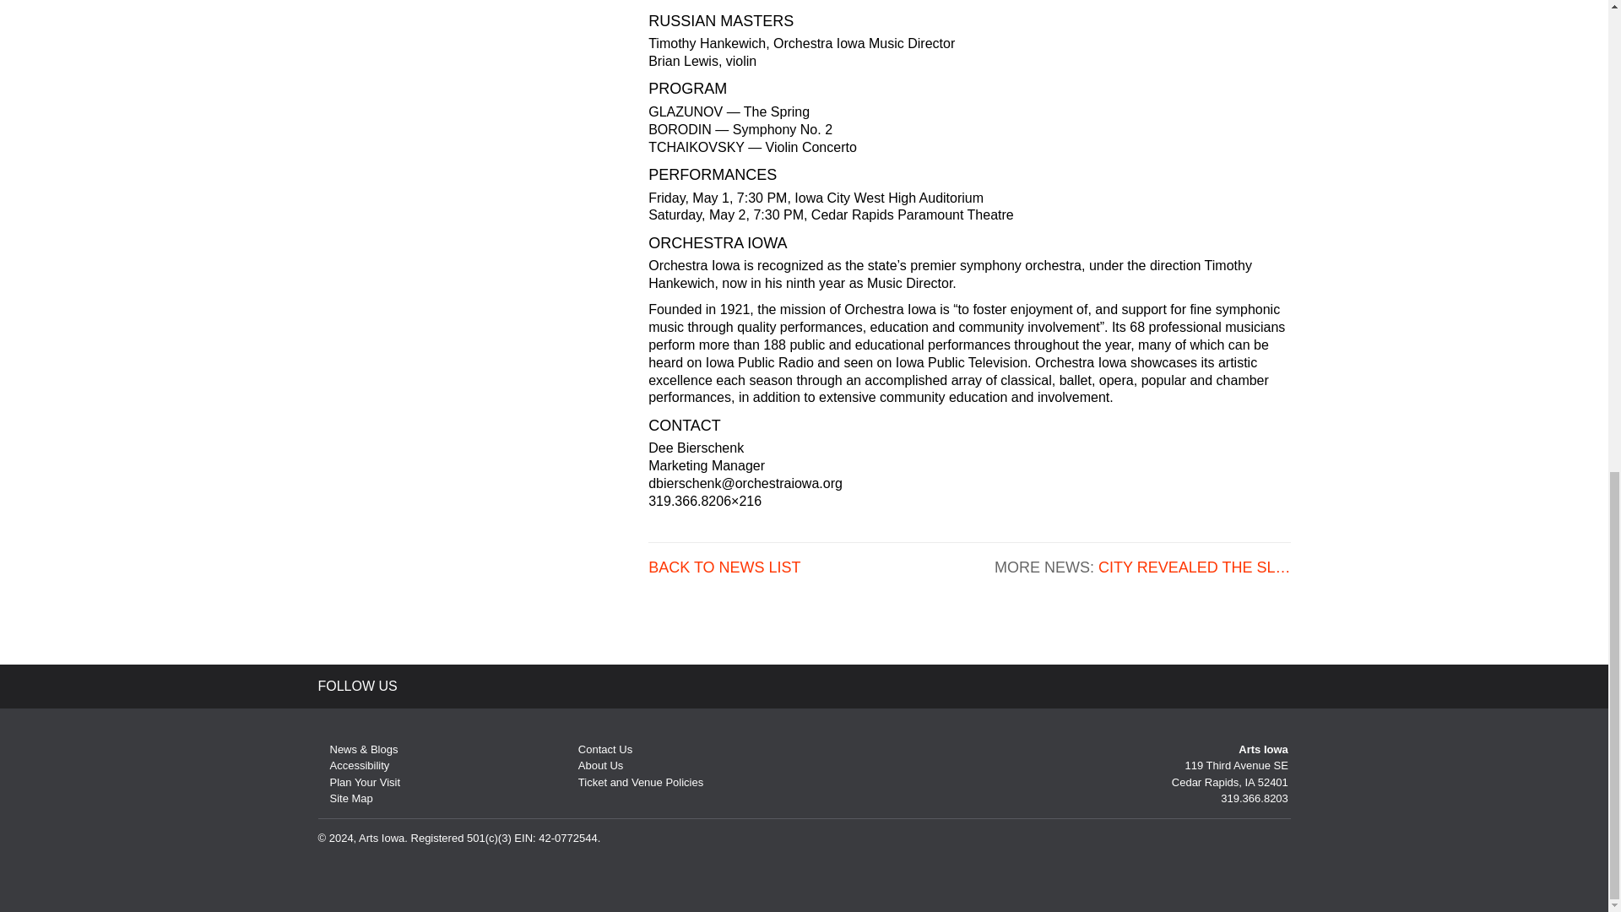 The image size is (1621, 912). Describe the element at coordinates (359, 782) in the screenshot. I see `Plan Your Visit` at that location.